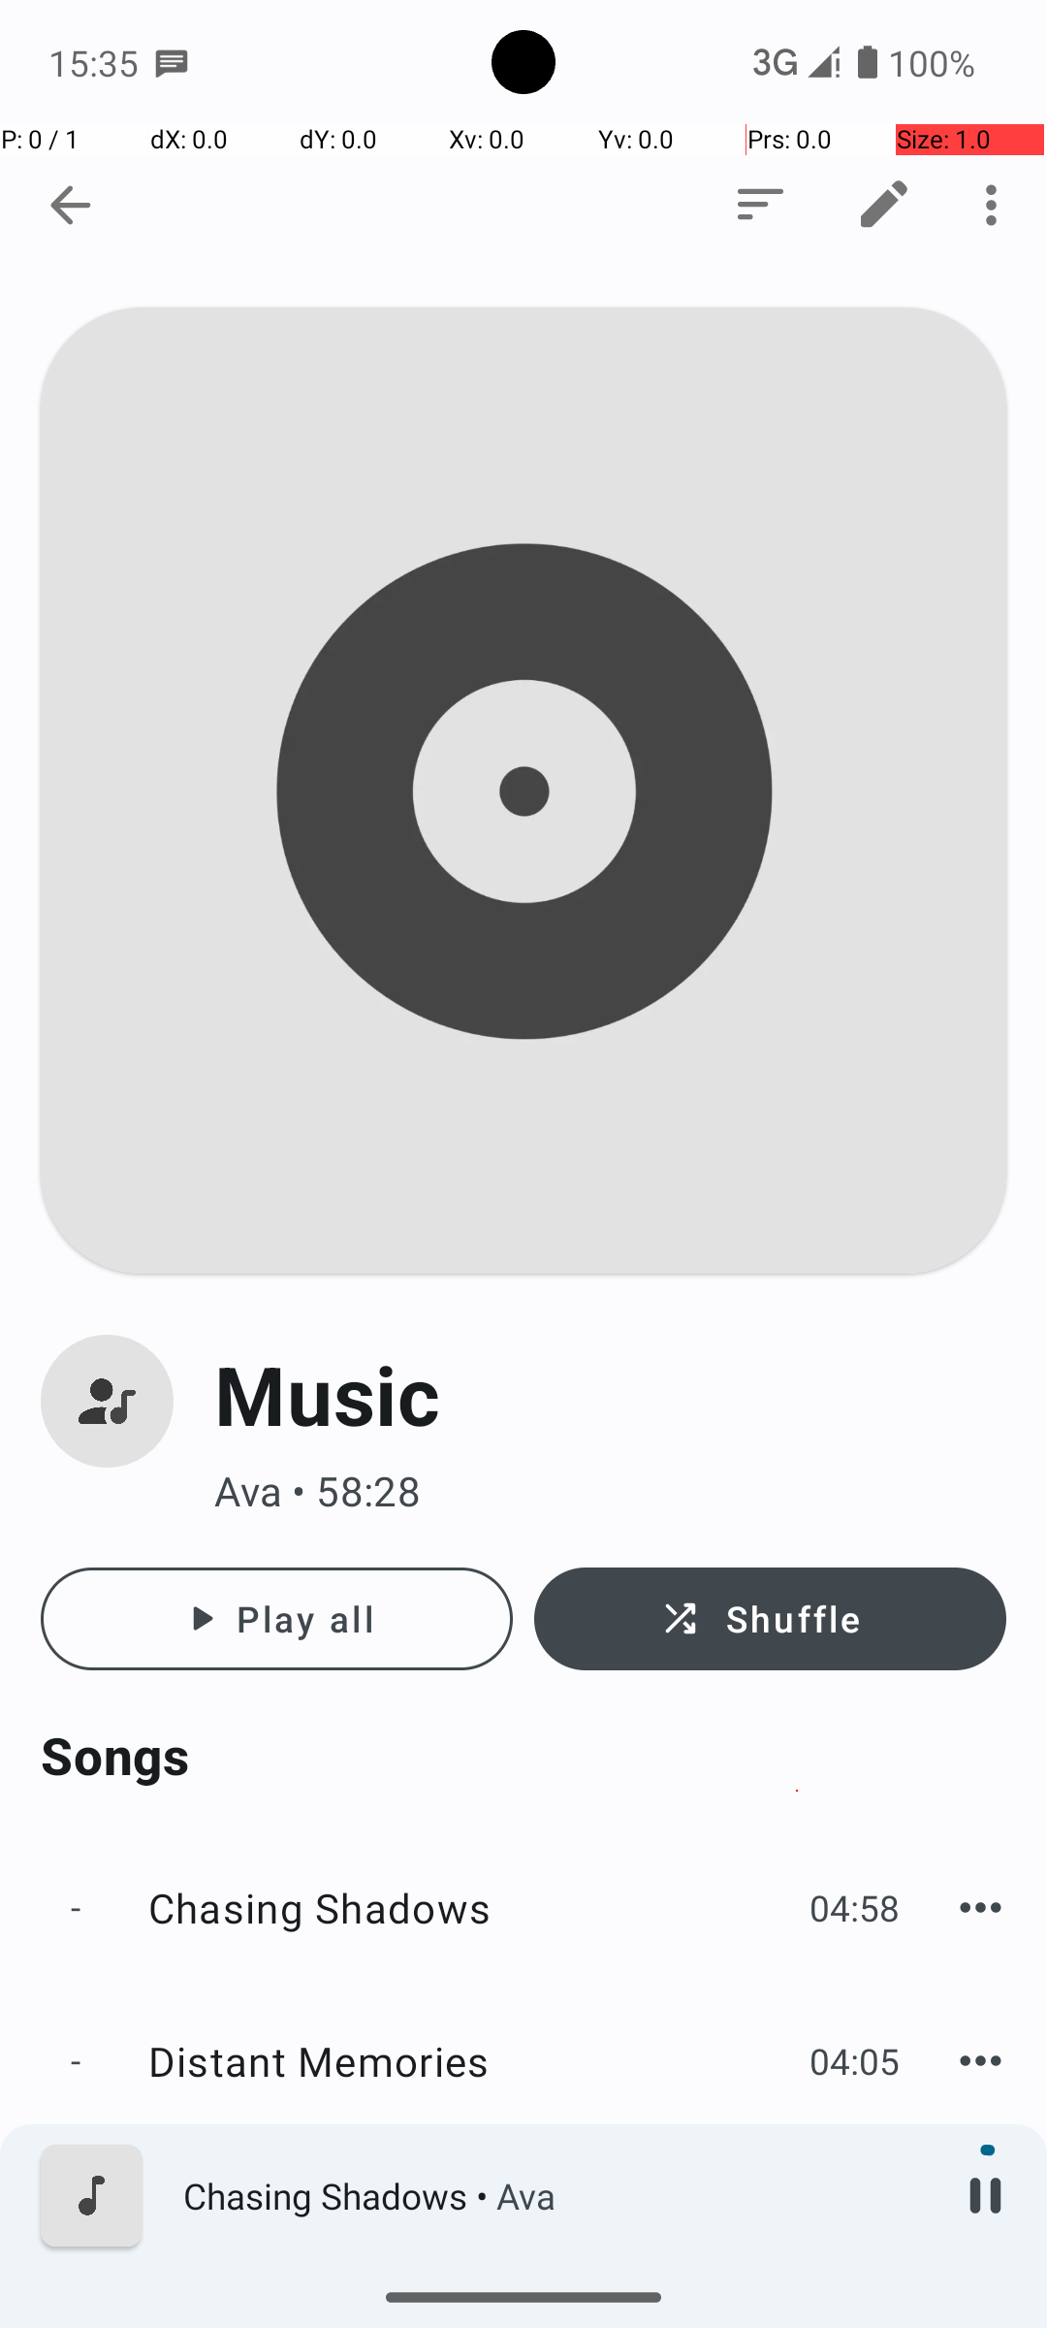 The image size is (1047, 2328). Describe the element at coordinates (554, 2196) in the screenshot. I see `Chasing Shadows • Ava` at that location.